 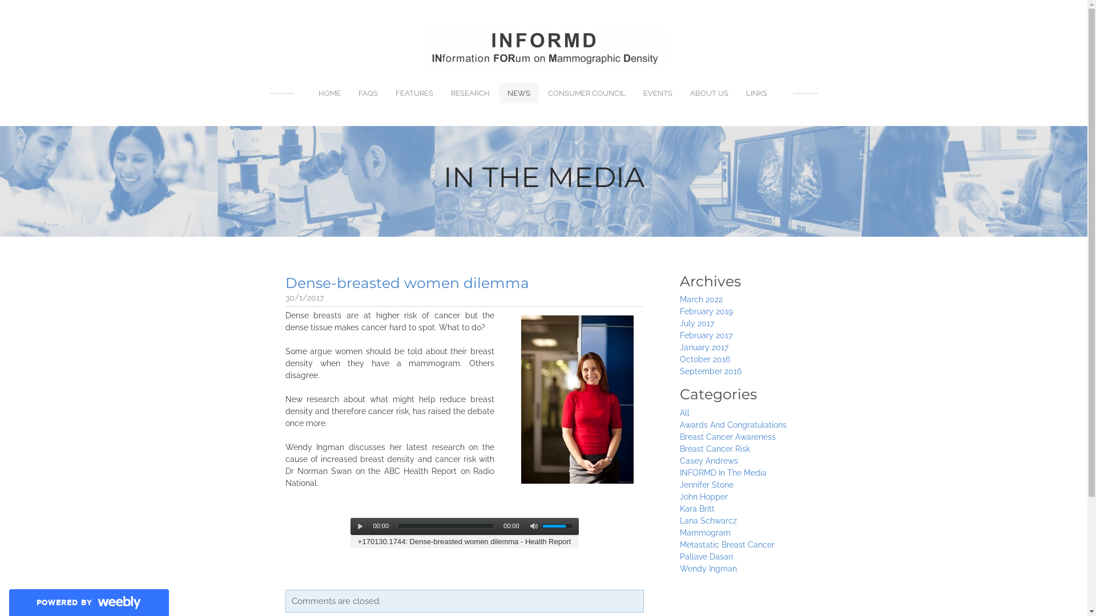 I want to click on RESEARCH, so click(x=470, y=94).